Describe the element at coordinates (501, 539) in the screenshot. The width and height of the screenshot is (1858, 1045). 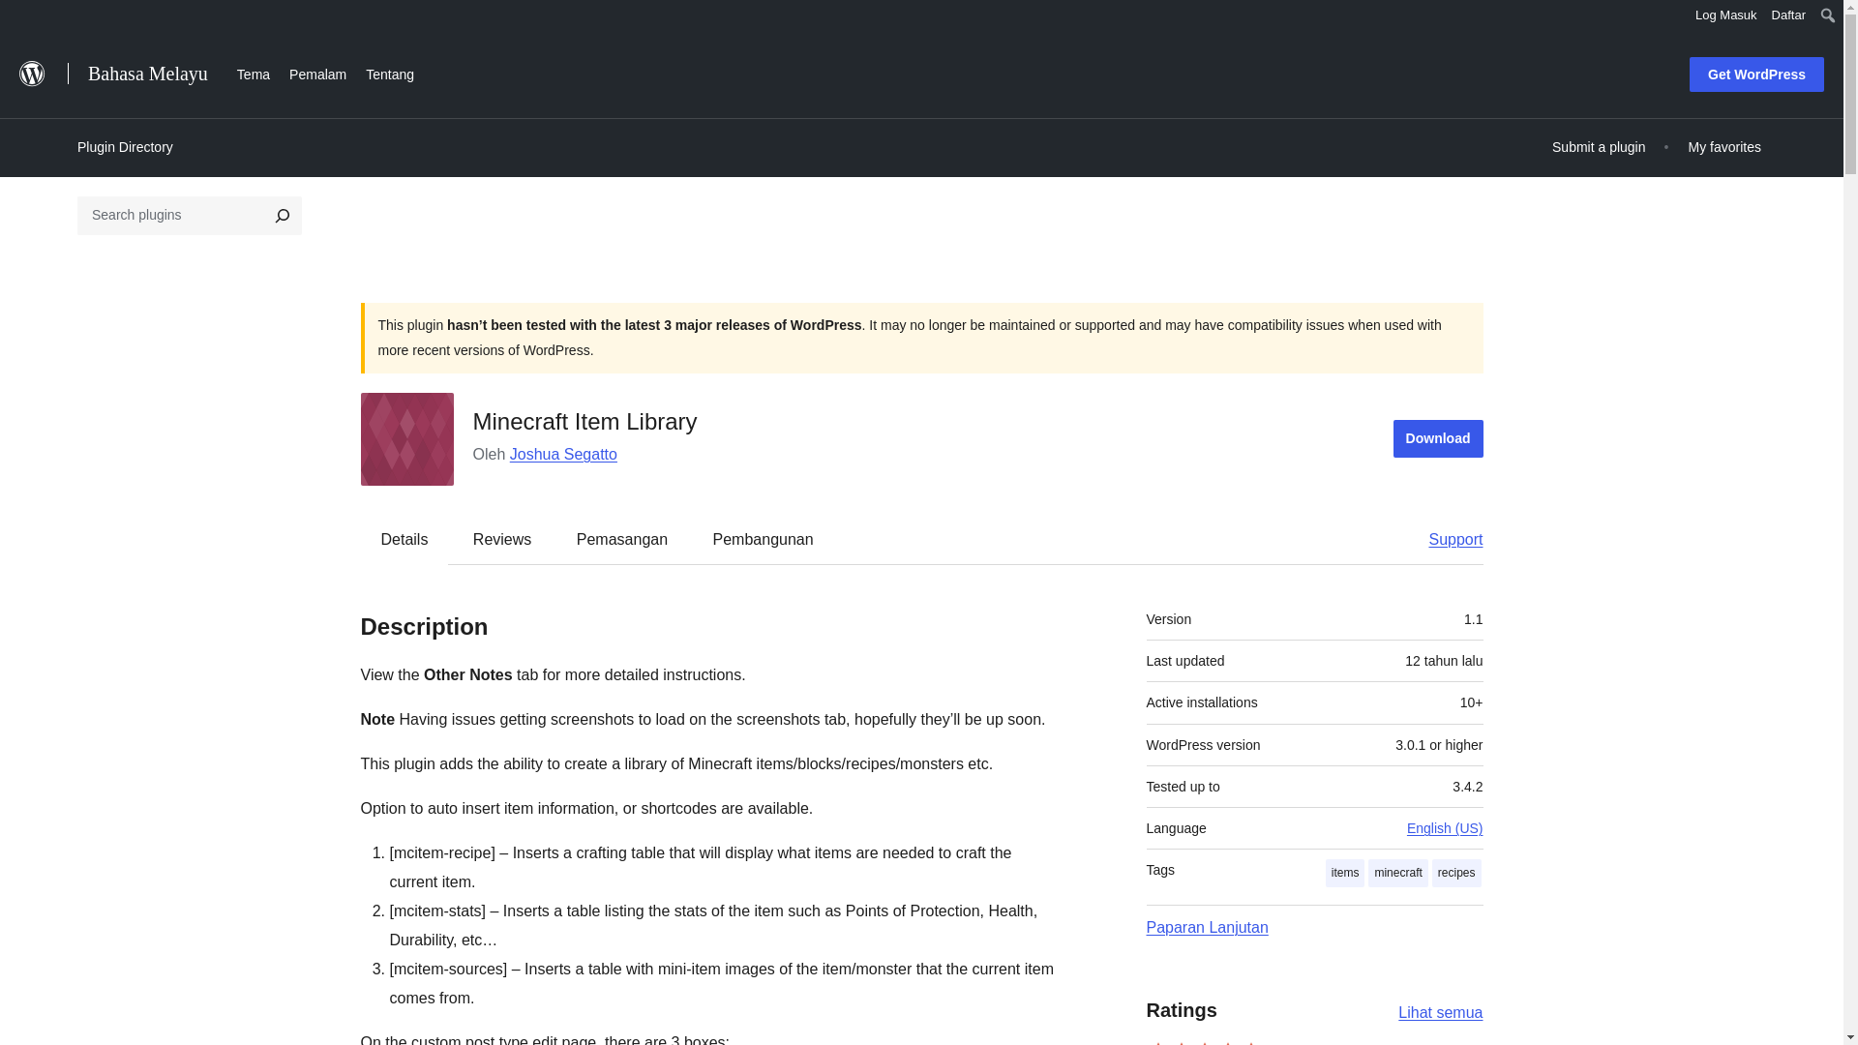
I see `Reviews` at that location.